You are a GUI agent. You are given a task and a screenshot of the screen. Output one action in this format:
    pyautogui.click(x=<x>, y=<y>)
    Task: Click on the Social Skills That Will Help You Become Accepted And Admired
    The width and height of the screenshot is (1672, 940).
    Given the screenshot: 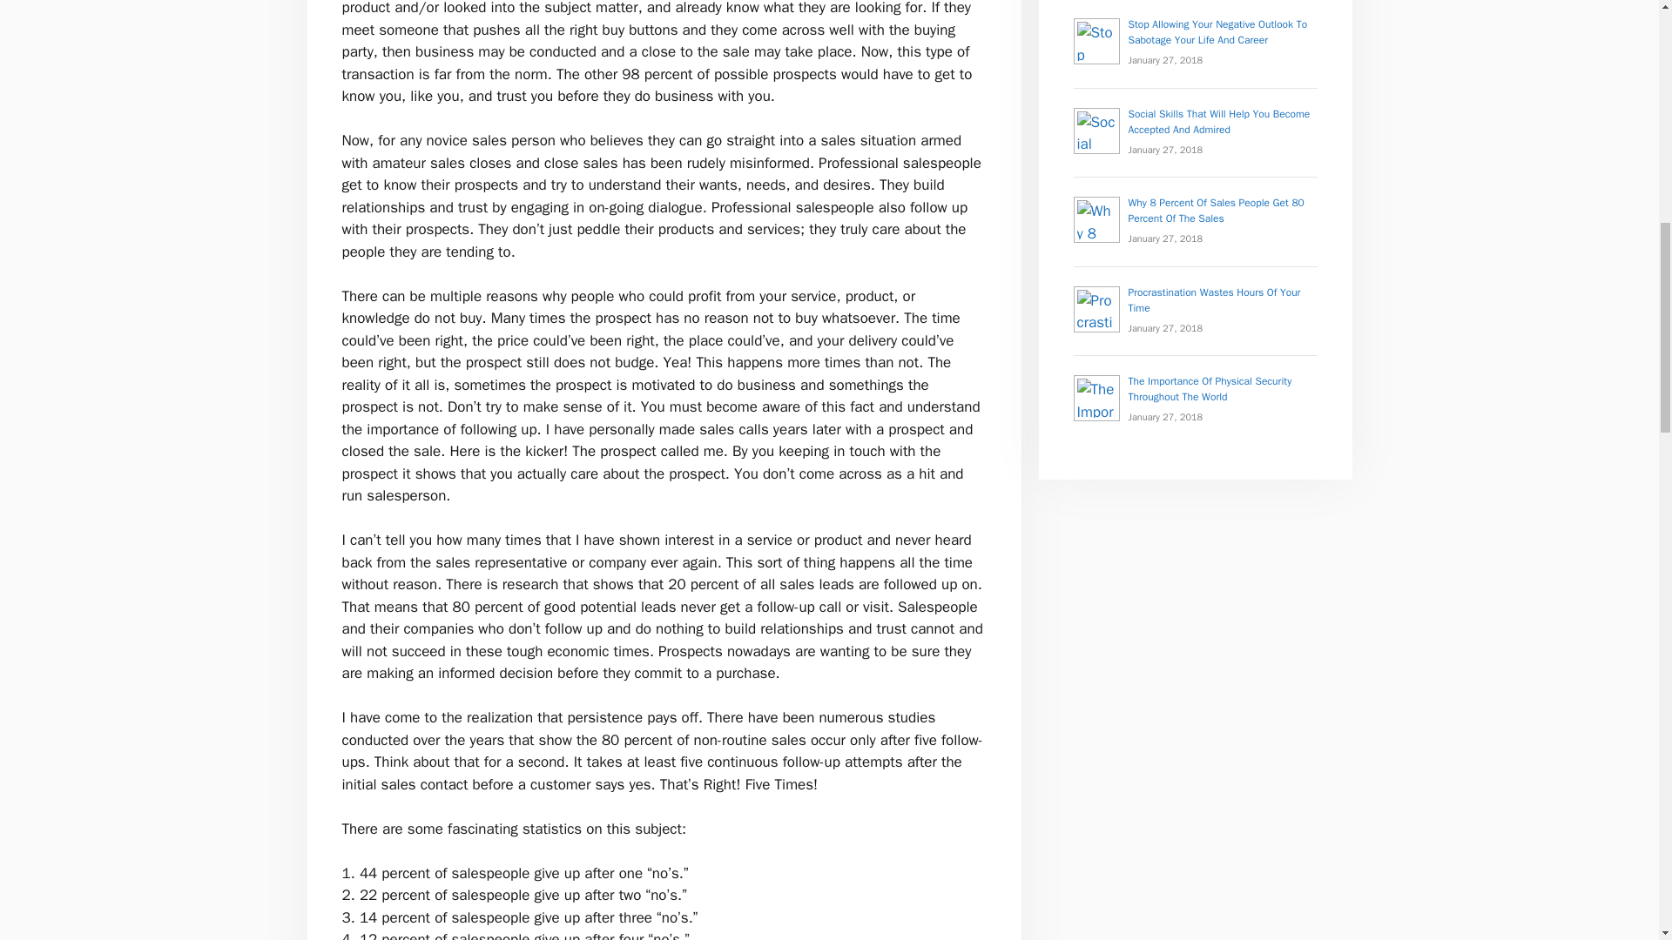 What is the action you would take?
    pyautogui.click(x=1219, y=122)
    